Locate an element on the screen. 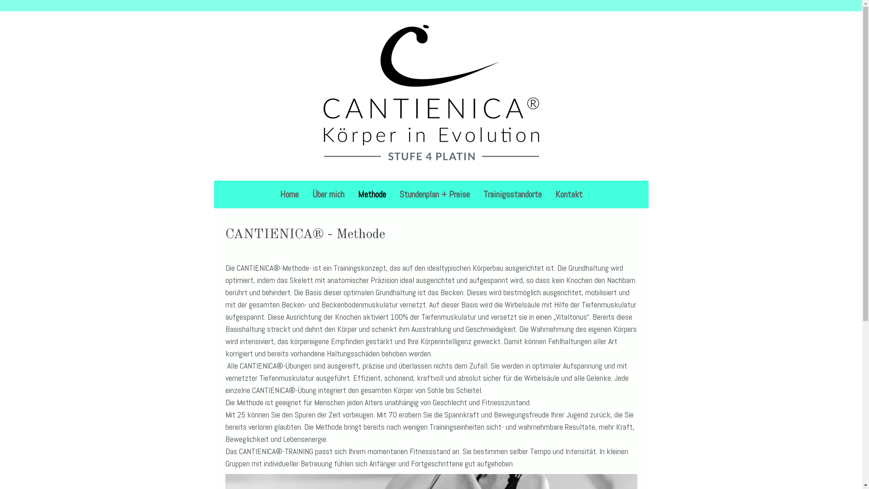  Trainigsstandorte is located at coordinates (512, 194).